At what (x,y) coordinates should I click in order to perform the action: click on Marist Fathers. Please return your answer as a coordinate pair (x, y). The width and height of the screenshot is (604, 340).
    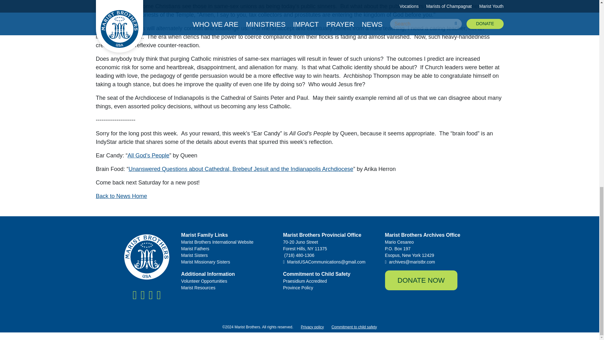
    Looking at the image, I should click on (228, 249).